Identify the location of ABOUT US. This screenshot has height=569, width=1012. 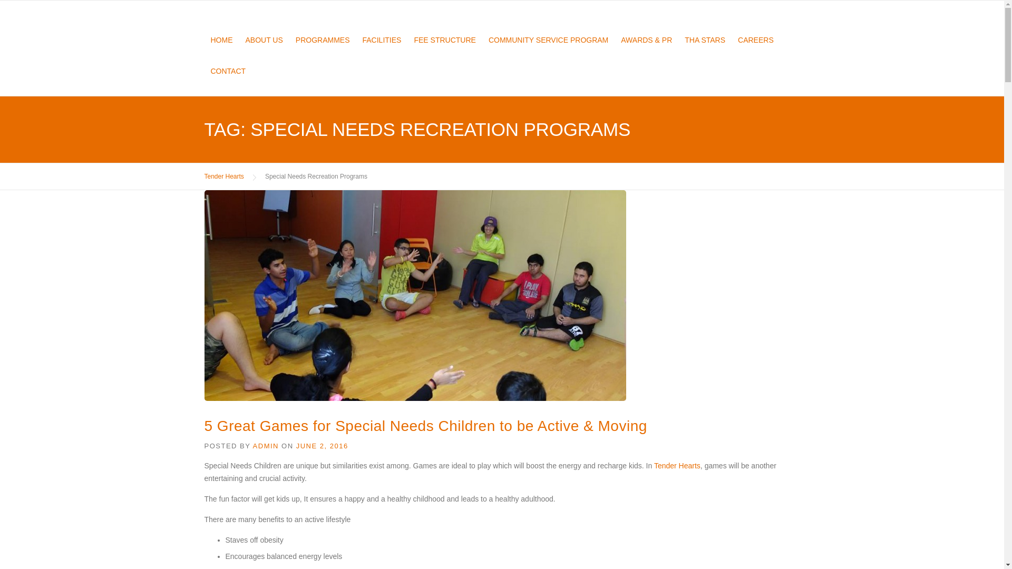
(264, 50).